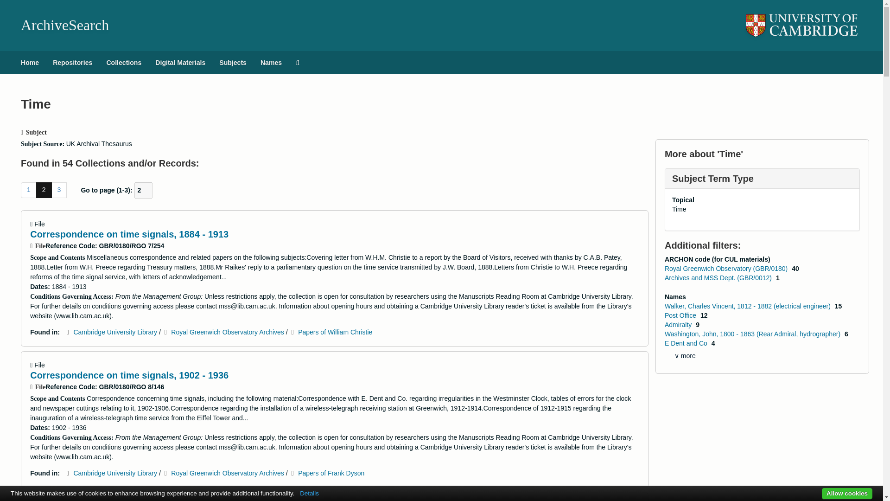  What do you see at coordinates (331, 473) in the screenshot?
I see `Papers of Frank Dyson` at bounding box center [331, 473].